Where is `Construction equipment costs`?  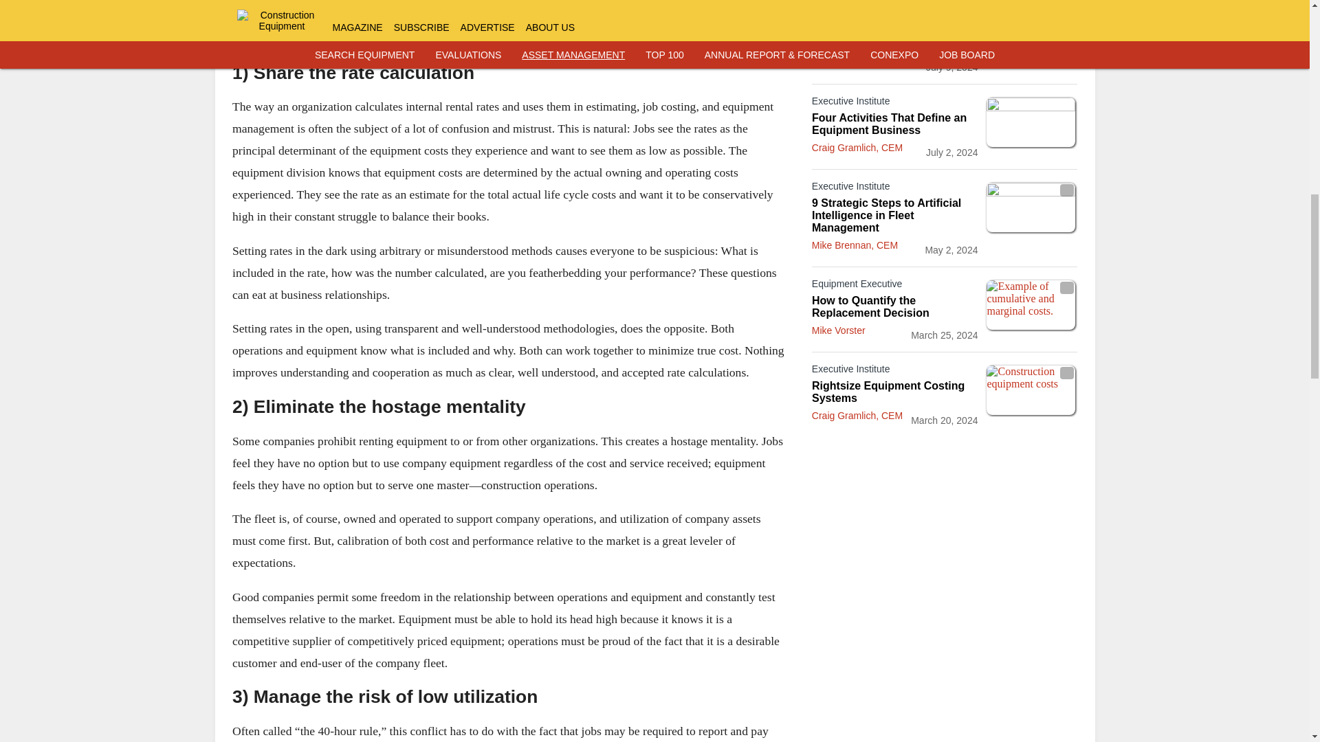 Construction equipment costs is located at coordinates (1031, 390).